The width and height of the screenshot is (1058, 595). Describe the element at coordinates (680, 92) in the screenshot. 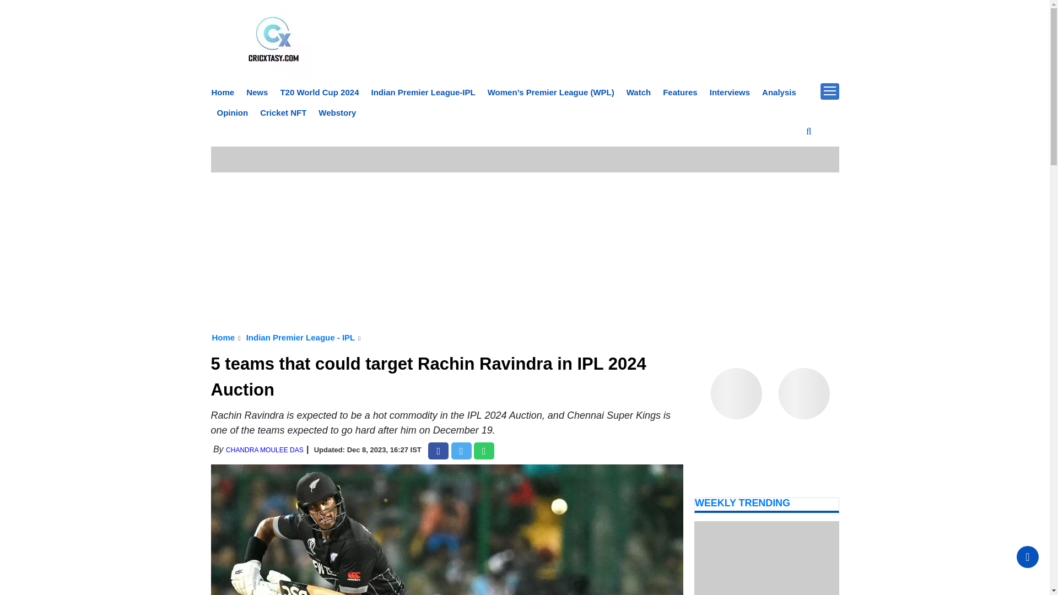

I see `Features` at that location.